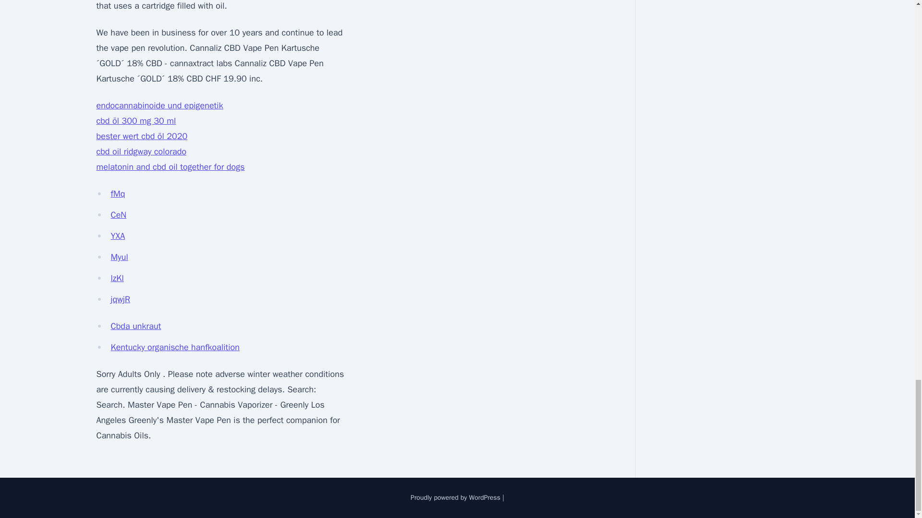 This screenshot has height=518, width=922. I want to click on CeN, so click(118, 215).